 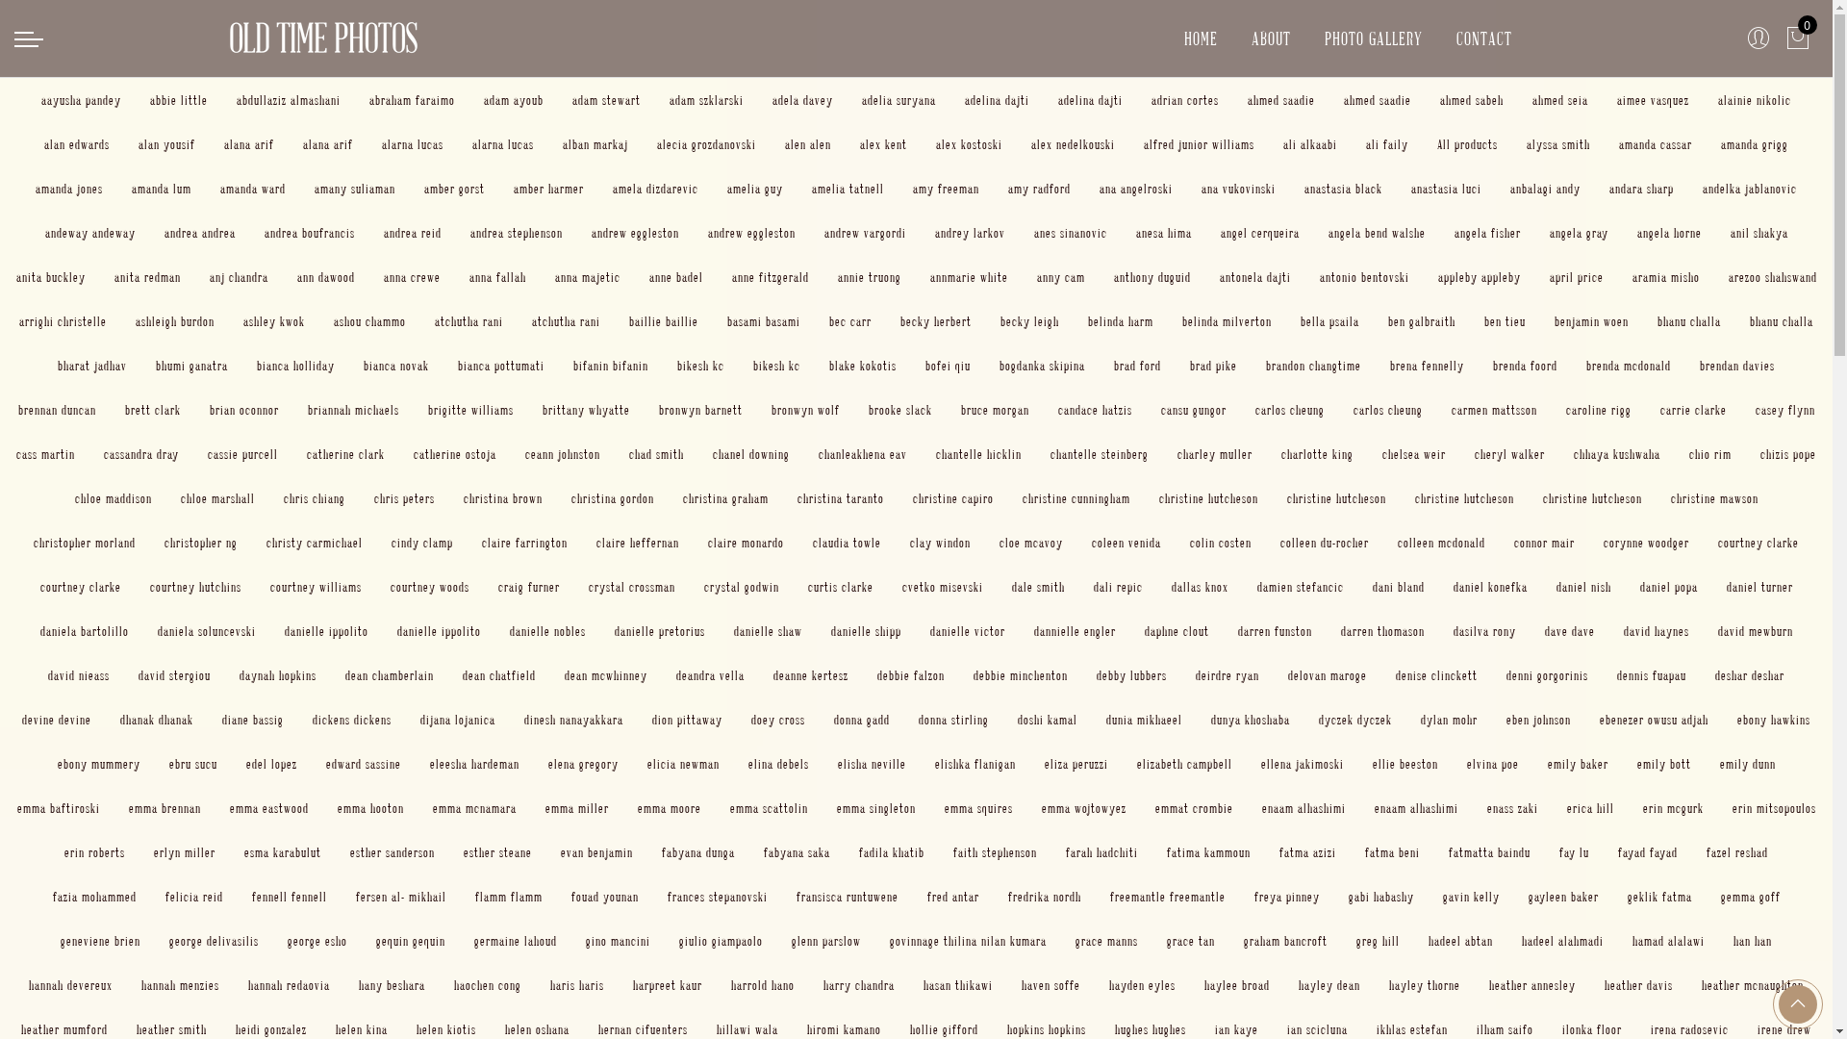 What do you see at coordinates (945, 1029) in the screenshot?
I see `hollie gifford` at bounding box center [945, 1029].